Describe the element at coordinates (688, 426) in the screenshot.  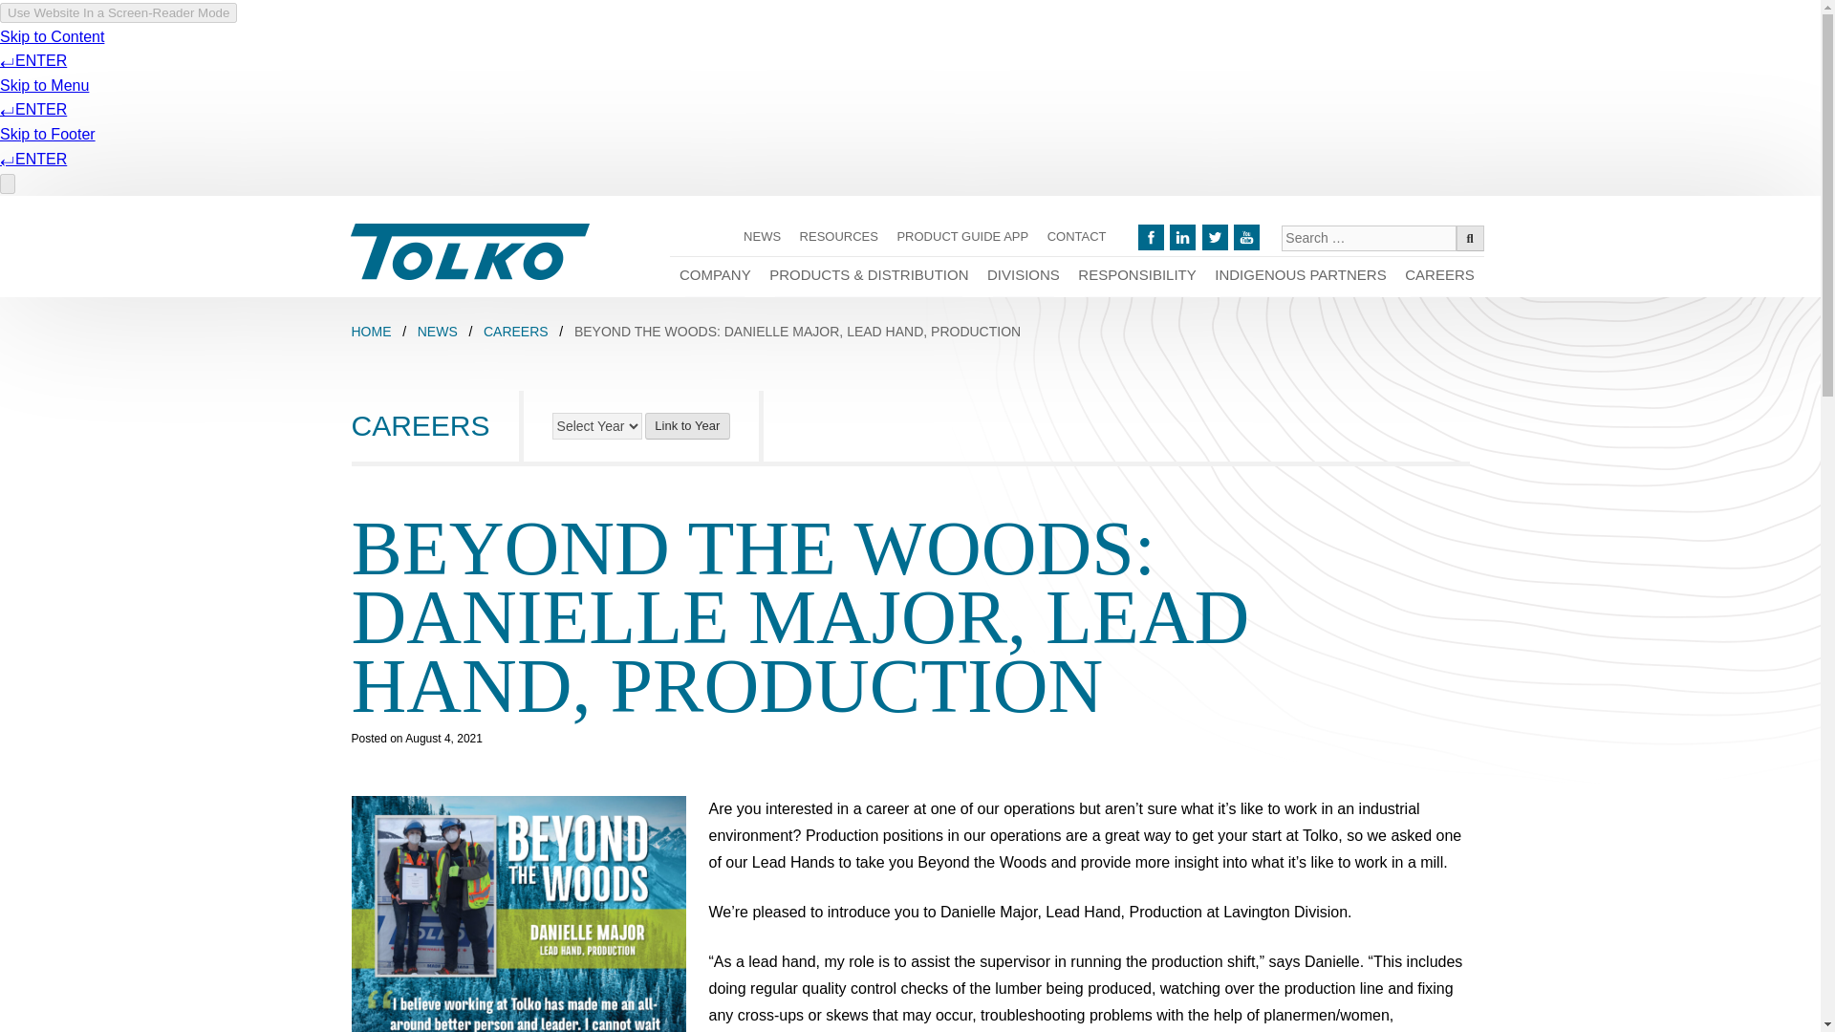
I see `Link to Year` at that location.